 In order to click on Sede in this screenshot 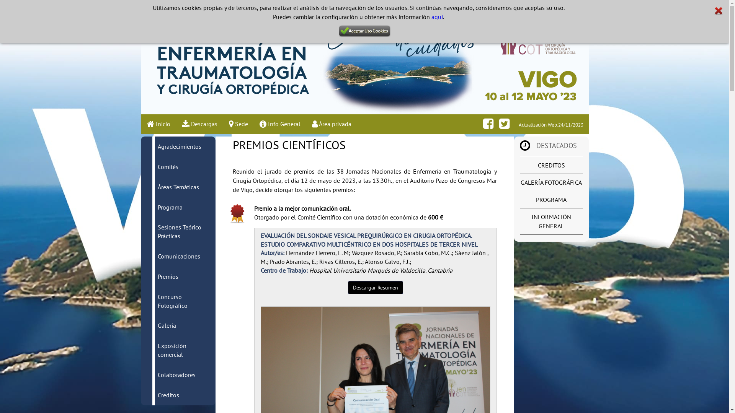, I will do `click(238, 124)`.